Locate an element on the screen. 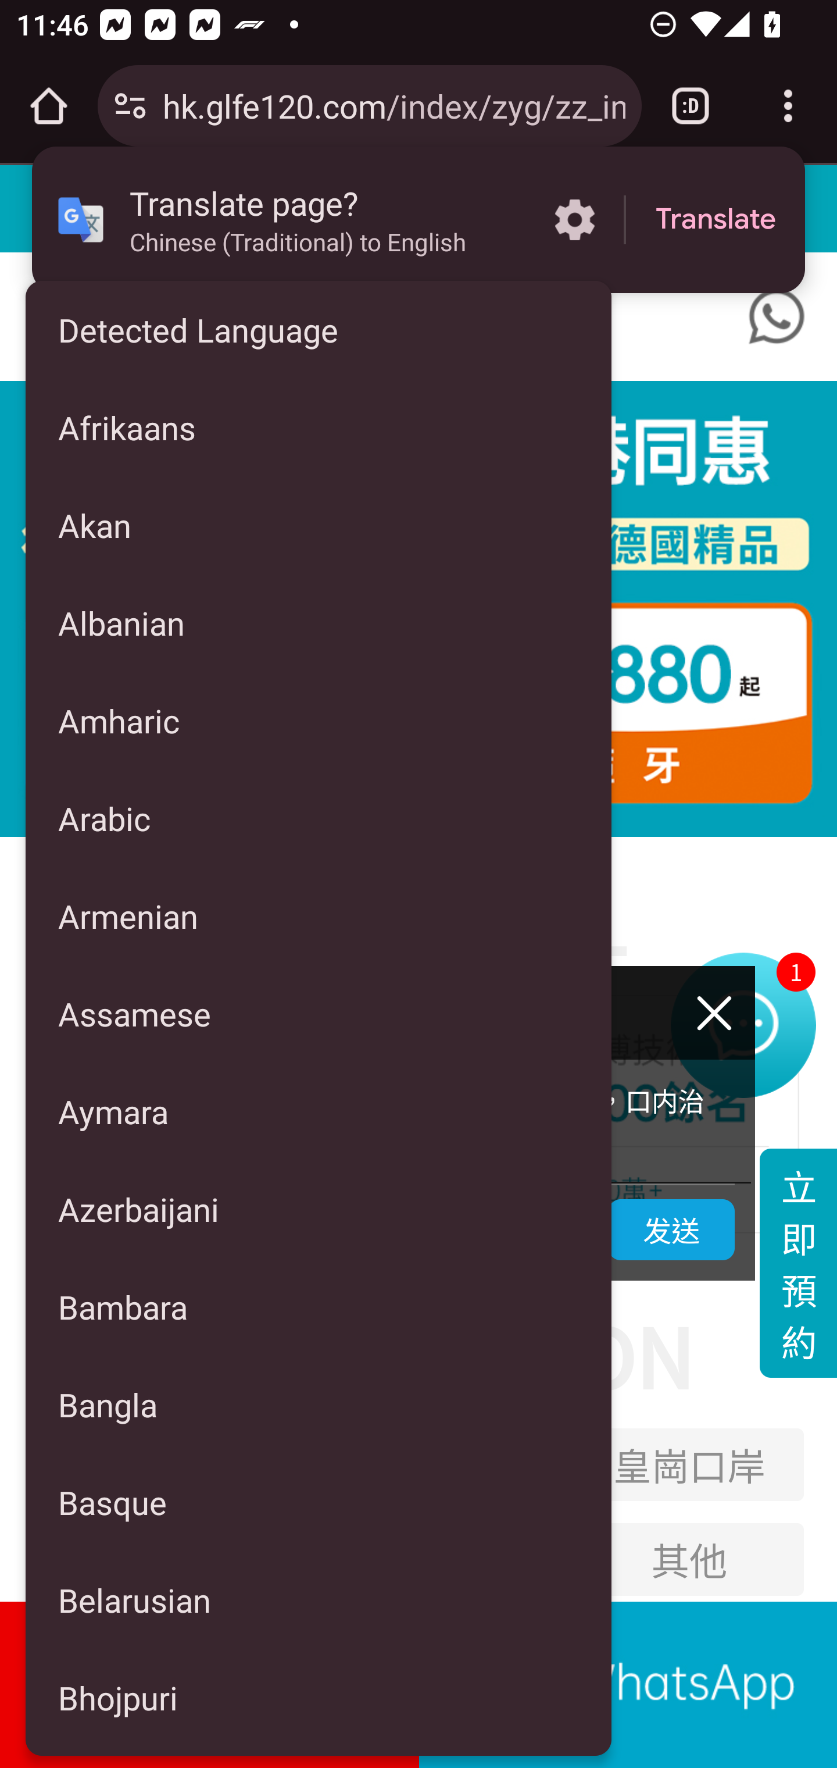  Aymara is located at coordinates (319, 1111).